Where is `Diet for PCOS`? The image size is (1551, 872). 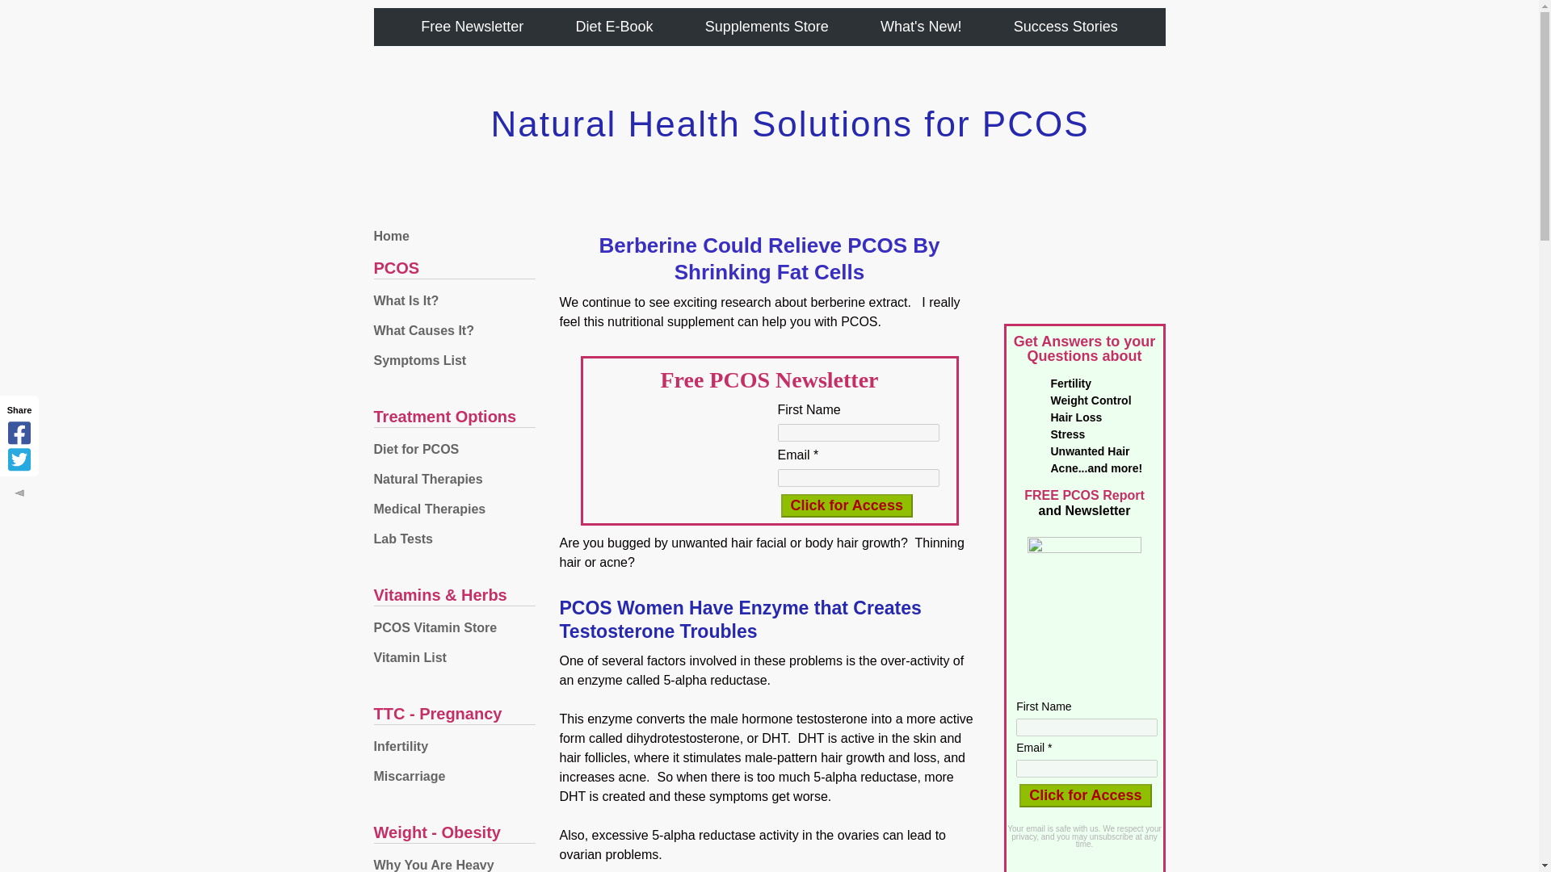
Diet for PCOS is located at coordinates (454, 449).